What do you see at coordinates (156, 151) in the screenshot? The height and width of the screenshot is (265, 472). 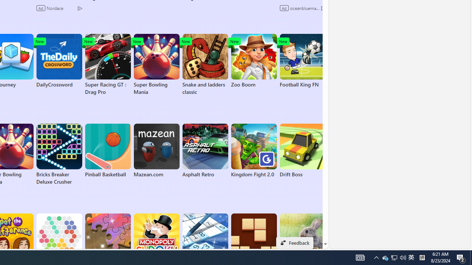 I see `Mazean.com` at bounding box center [156, 151].